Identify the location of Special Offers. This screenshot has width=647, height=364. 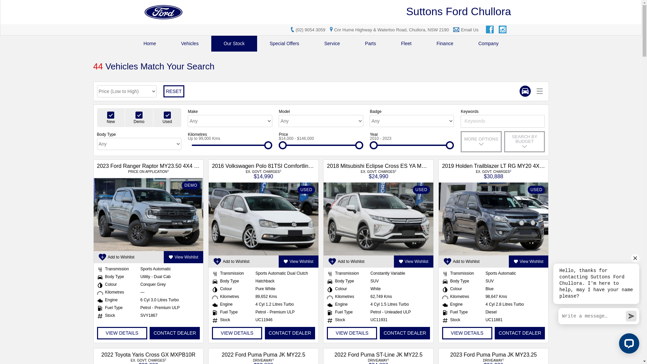
(284, 44).